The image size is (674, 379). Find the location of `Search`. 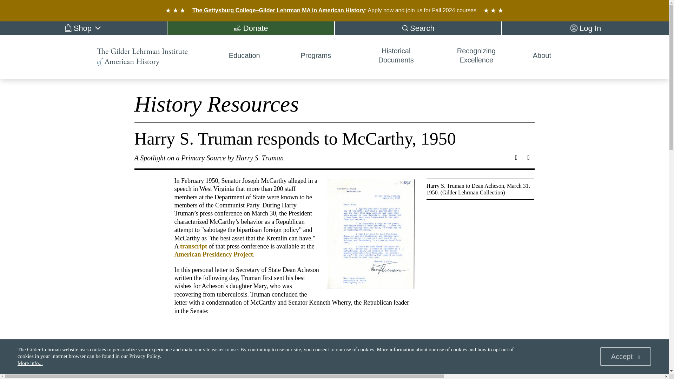

Search is located at coordinates (418, 28).